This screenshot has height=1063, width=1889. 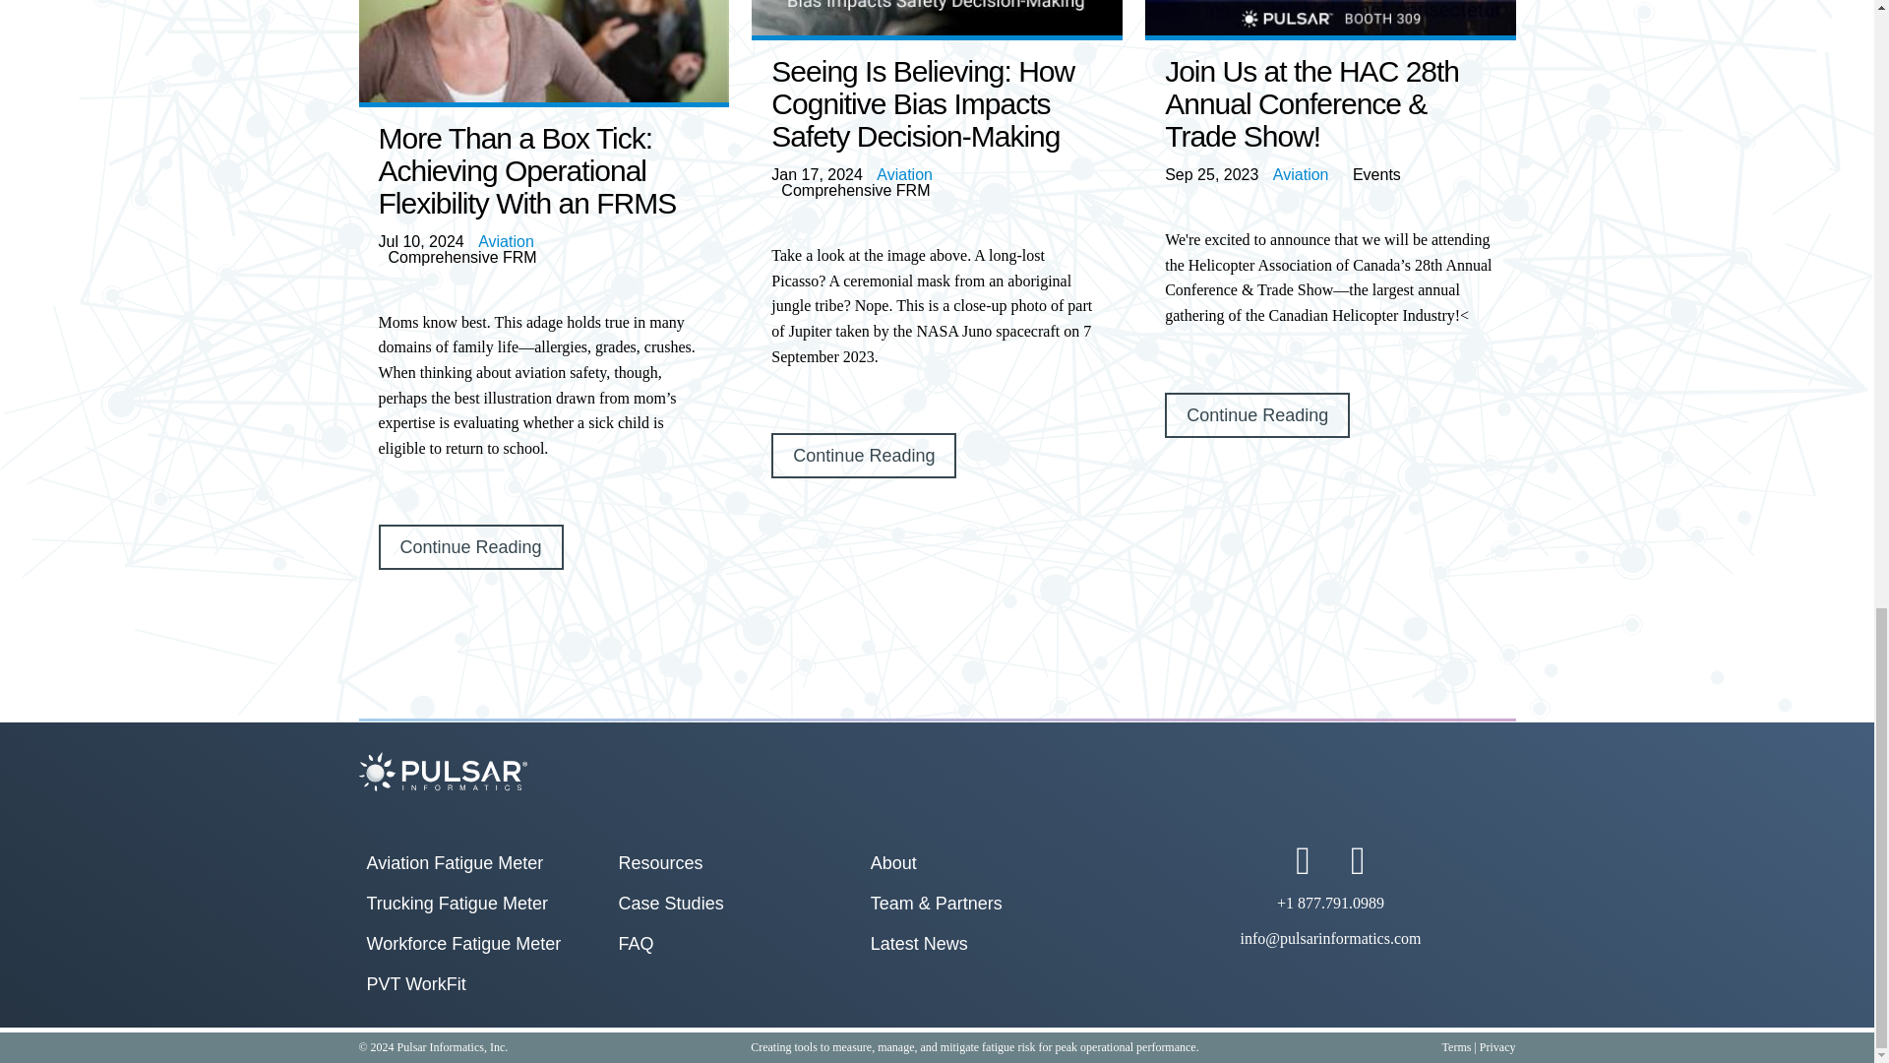 I want to click on Case Studies, so click(x=671, y=904).